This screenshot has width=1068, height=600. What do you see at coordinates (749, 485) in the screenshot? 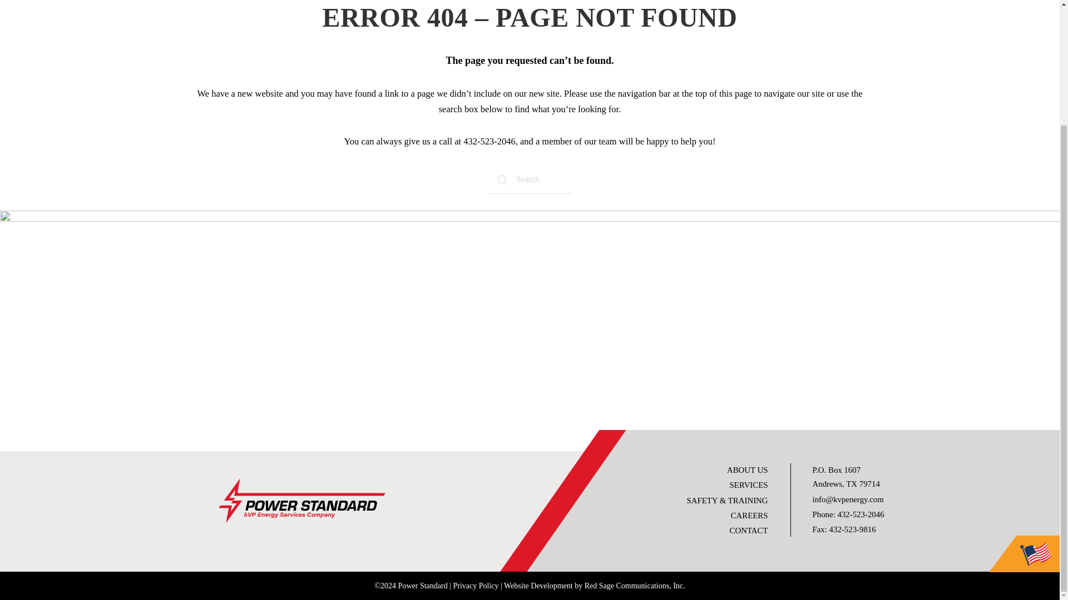
I see `SERVICES` at bounding box center [749, 485].